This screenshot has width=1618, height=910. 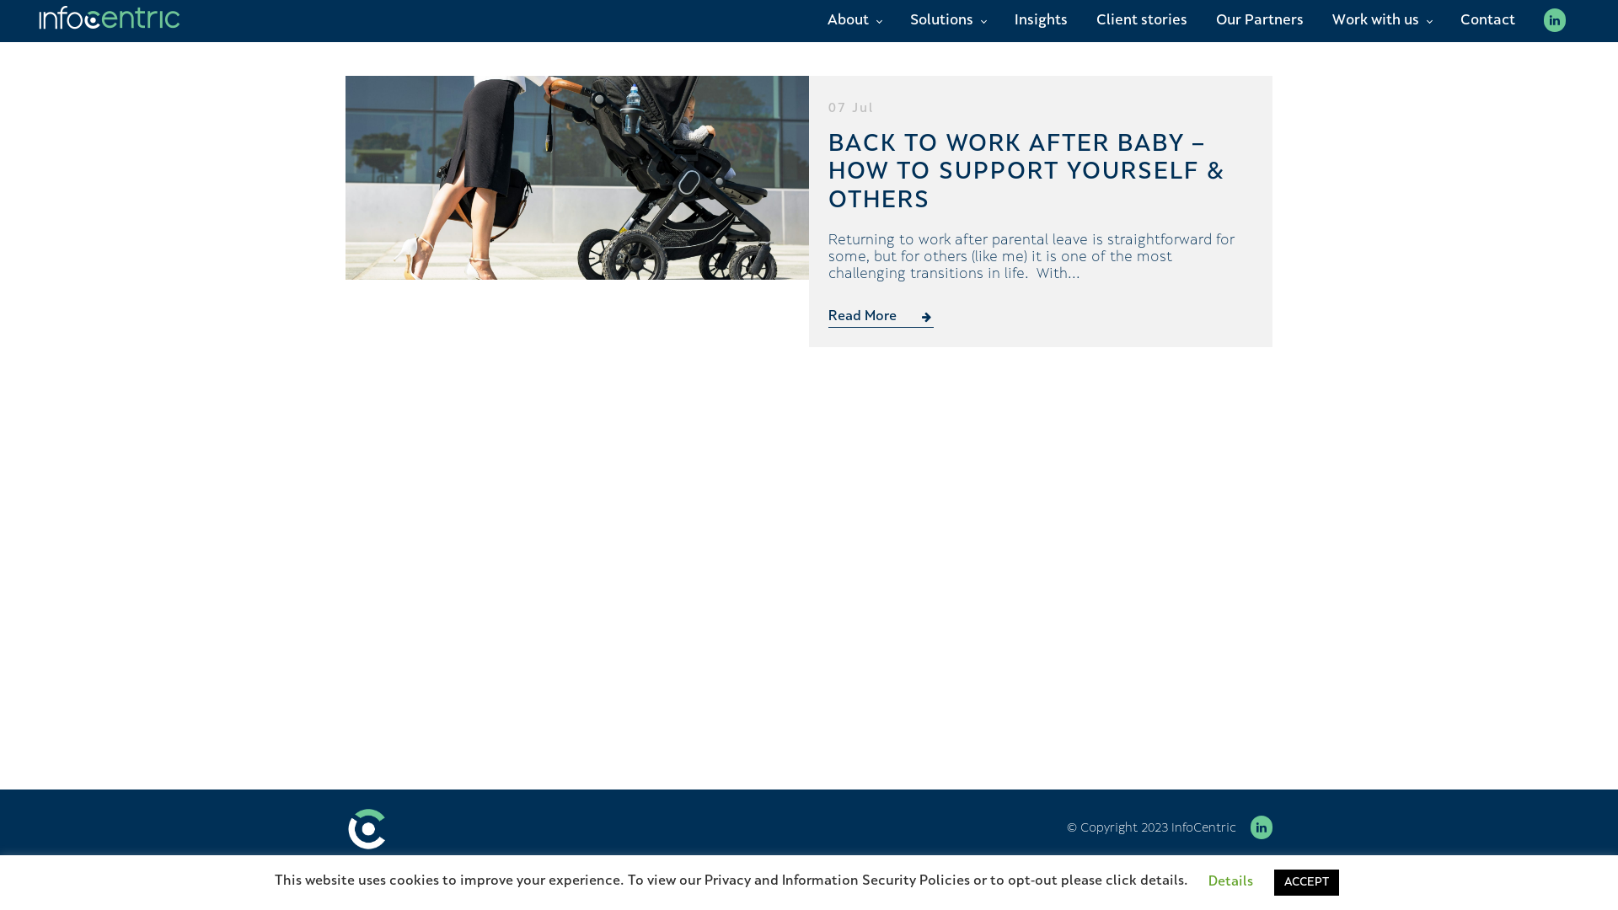 What do you see at coordinates (1230, 883) in the screenshot?
I see `Details` at bounding box center [1230, 883].